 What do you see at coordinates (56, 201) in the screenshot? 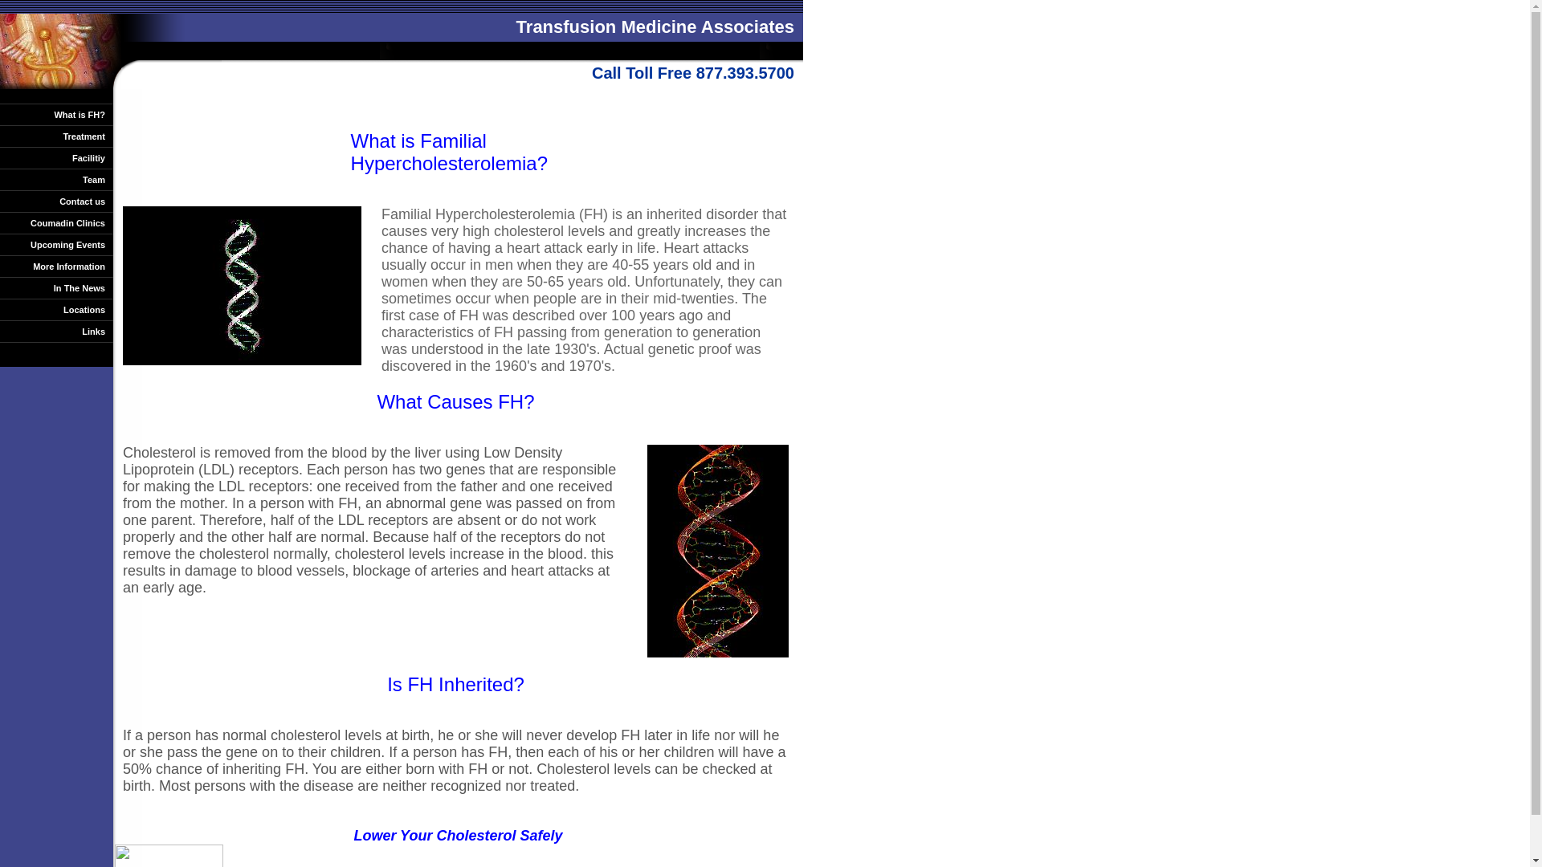
I see `Contact us` at bounding box center [56, 201].